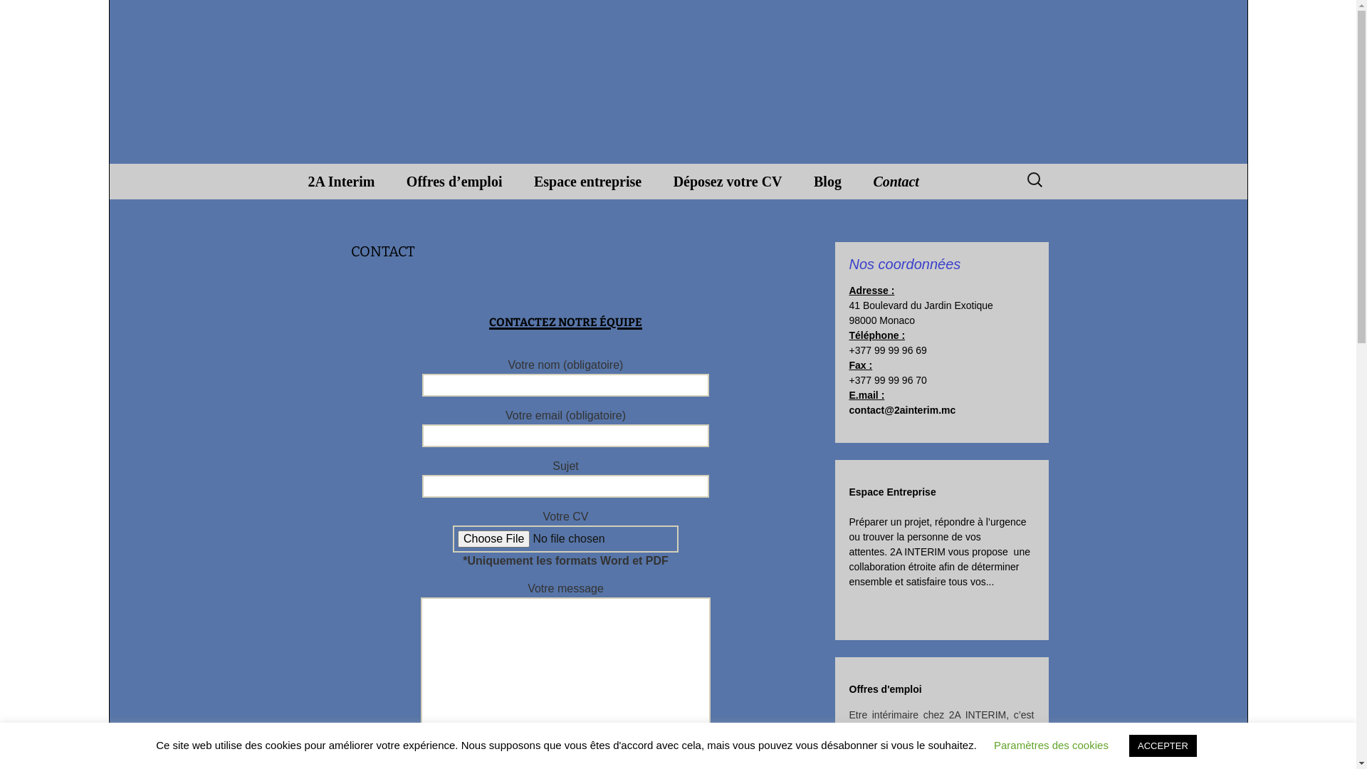 The width and height of the screenshot is (1367, 769). I want to click on 2A INTERIM, so click(678, 82).